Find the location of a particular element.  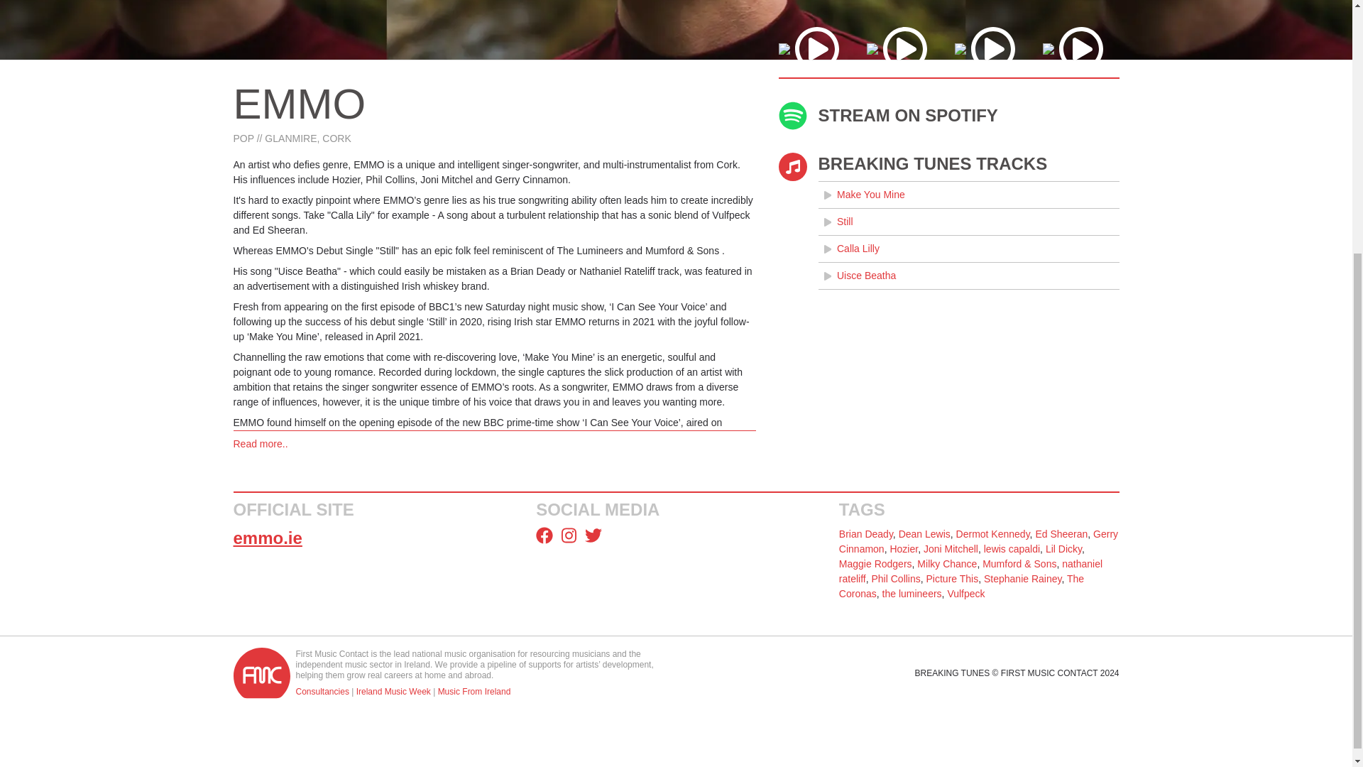

Ed Sheeran is located at coordinates (1061, 534).